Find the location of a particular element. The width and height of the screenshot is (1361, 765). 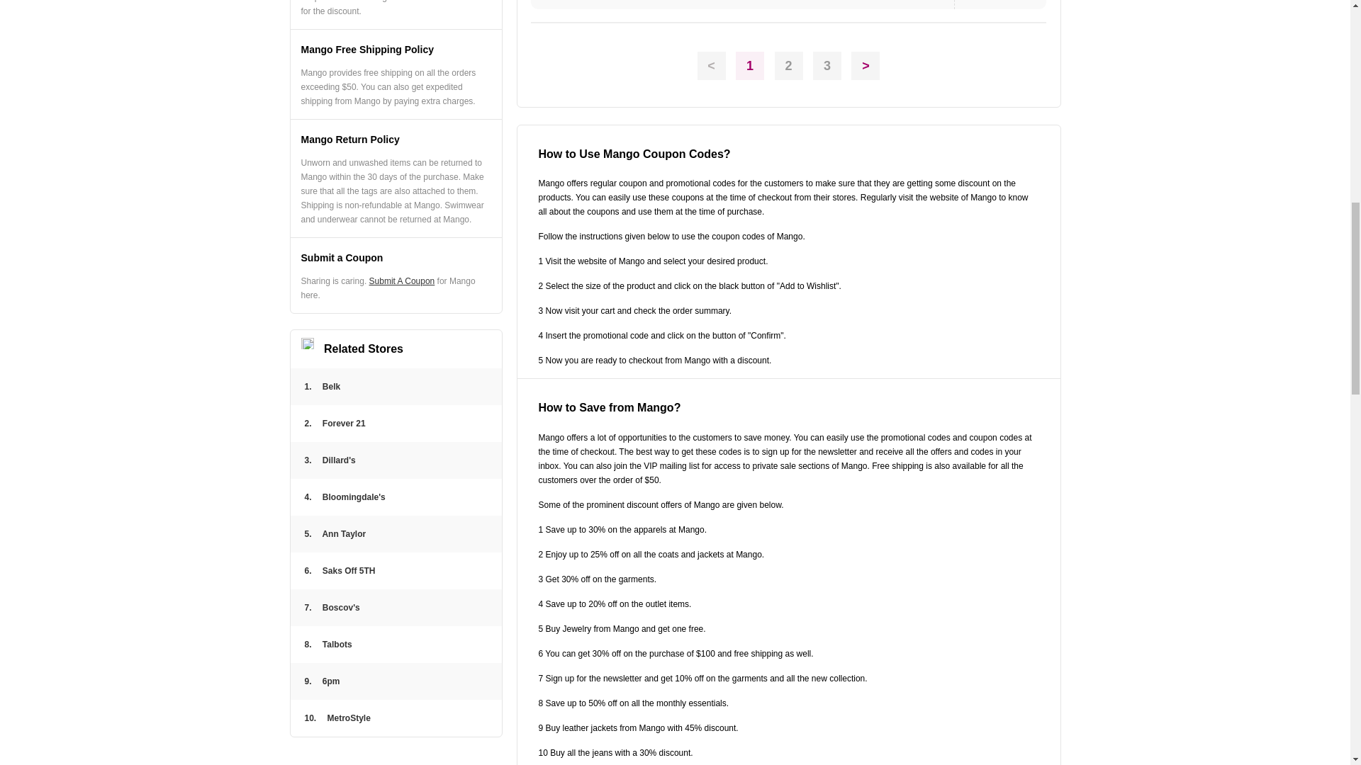

9. 6pm is located at coordinates (396, 681).